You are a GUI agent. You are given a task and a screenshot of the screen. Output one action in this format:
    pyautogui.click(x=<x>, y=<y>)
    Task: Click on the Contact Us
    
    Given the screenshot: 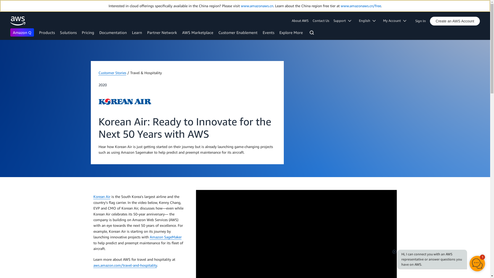 What is the action you would take?
    pyautogui.click(x=321, y=21)
    